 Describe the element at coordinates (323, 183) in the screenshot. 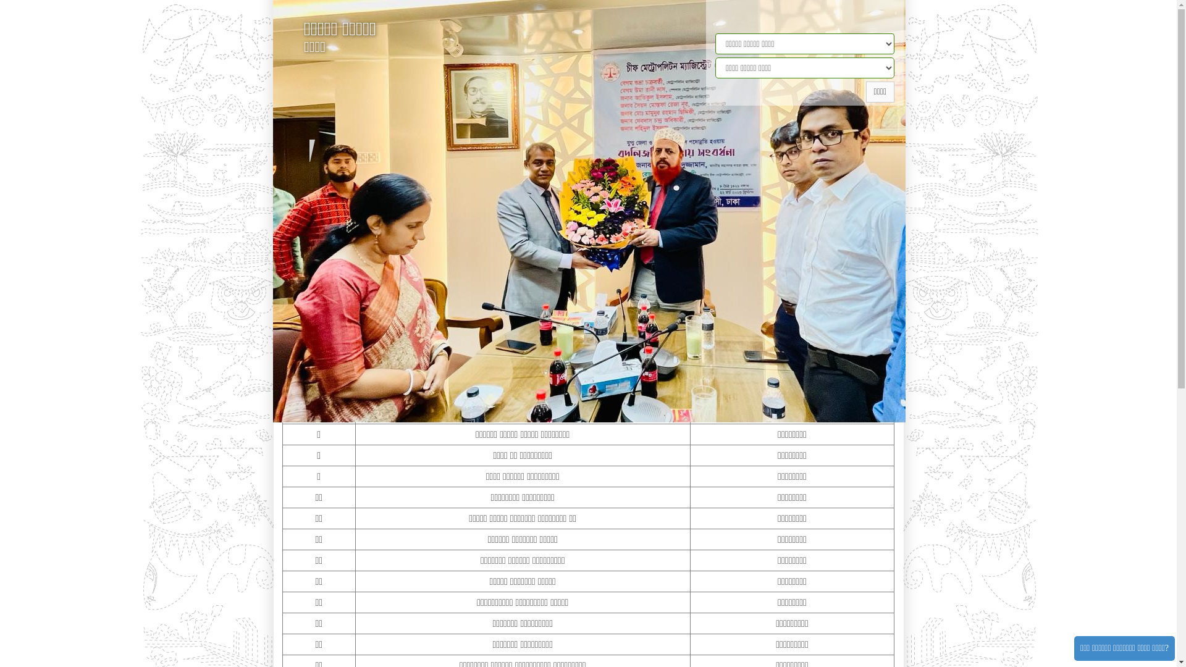

I see `A` at that location.